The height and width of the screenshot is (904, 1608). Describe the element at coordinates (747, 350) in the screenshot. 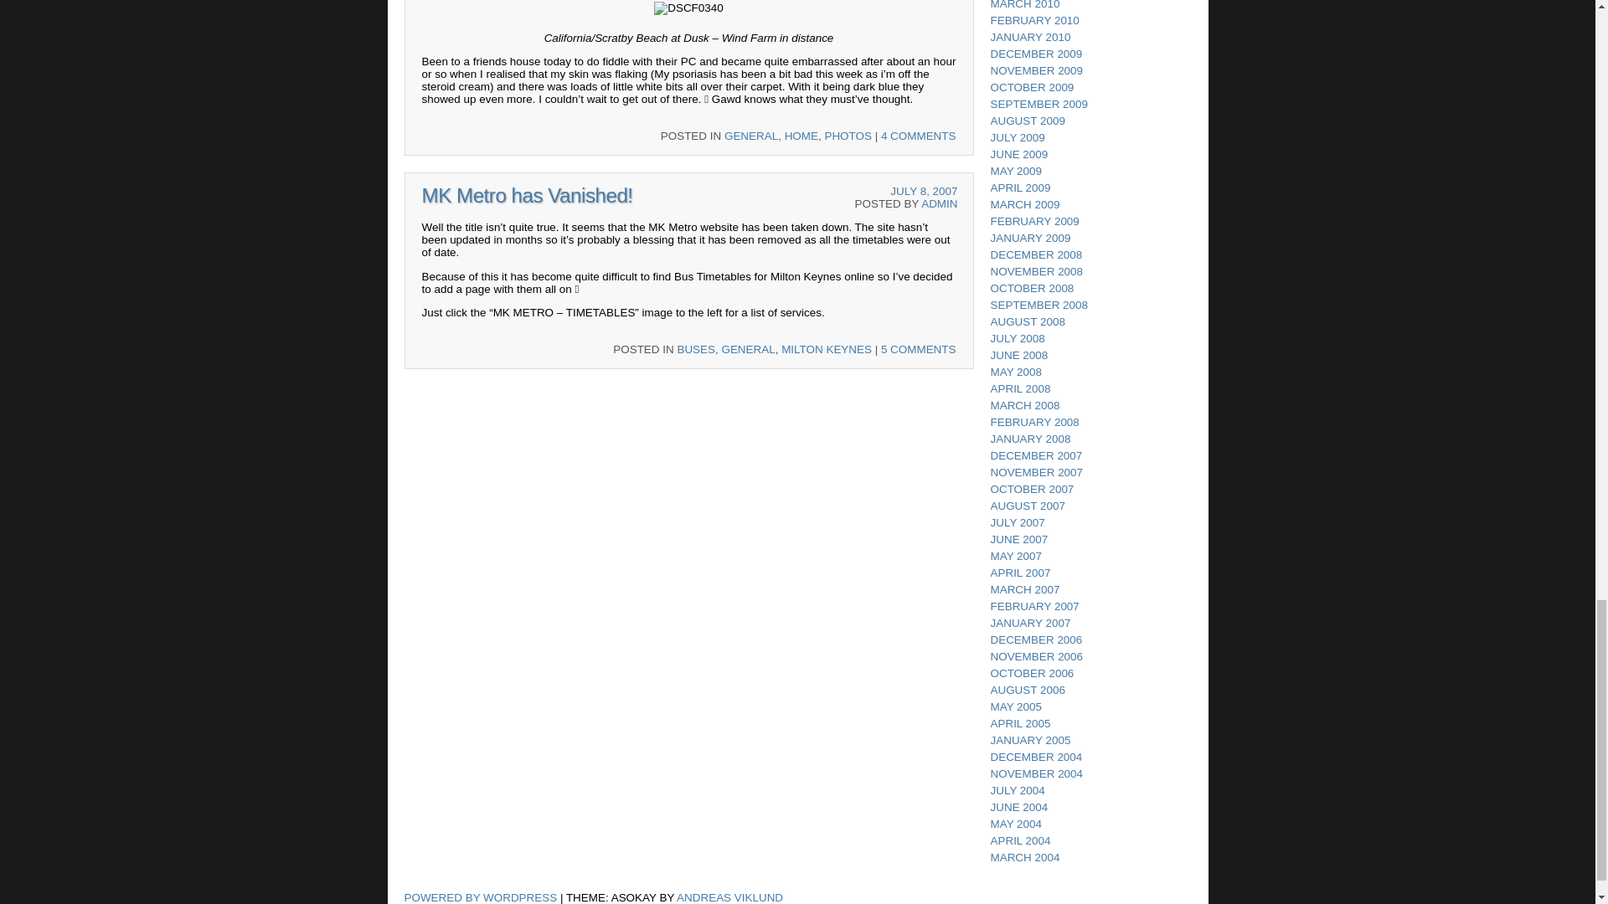

I see `GENERAL` at that location.